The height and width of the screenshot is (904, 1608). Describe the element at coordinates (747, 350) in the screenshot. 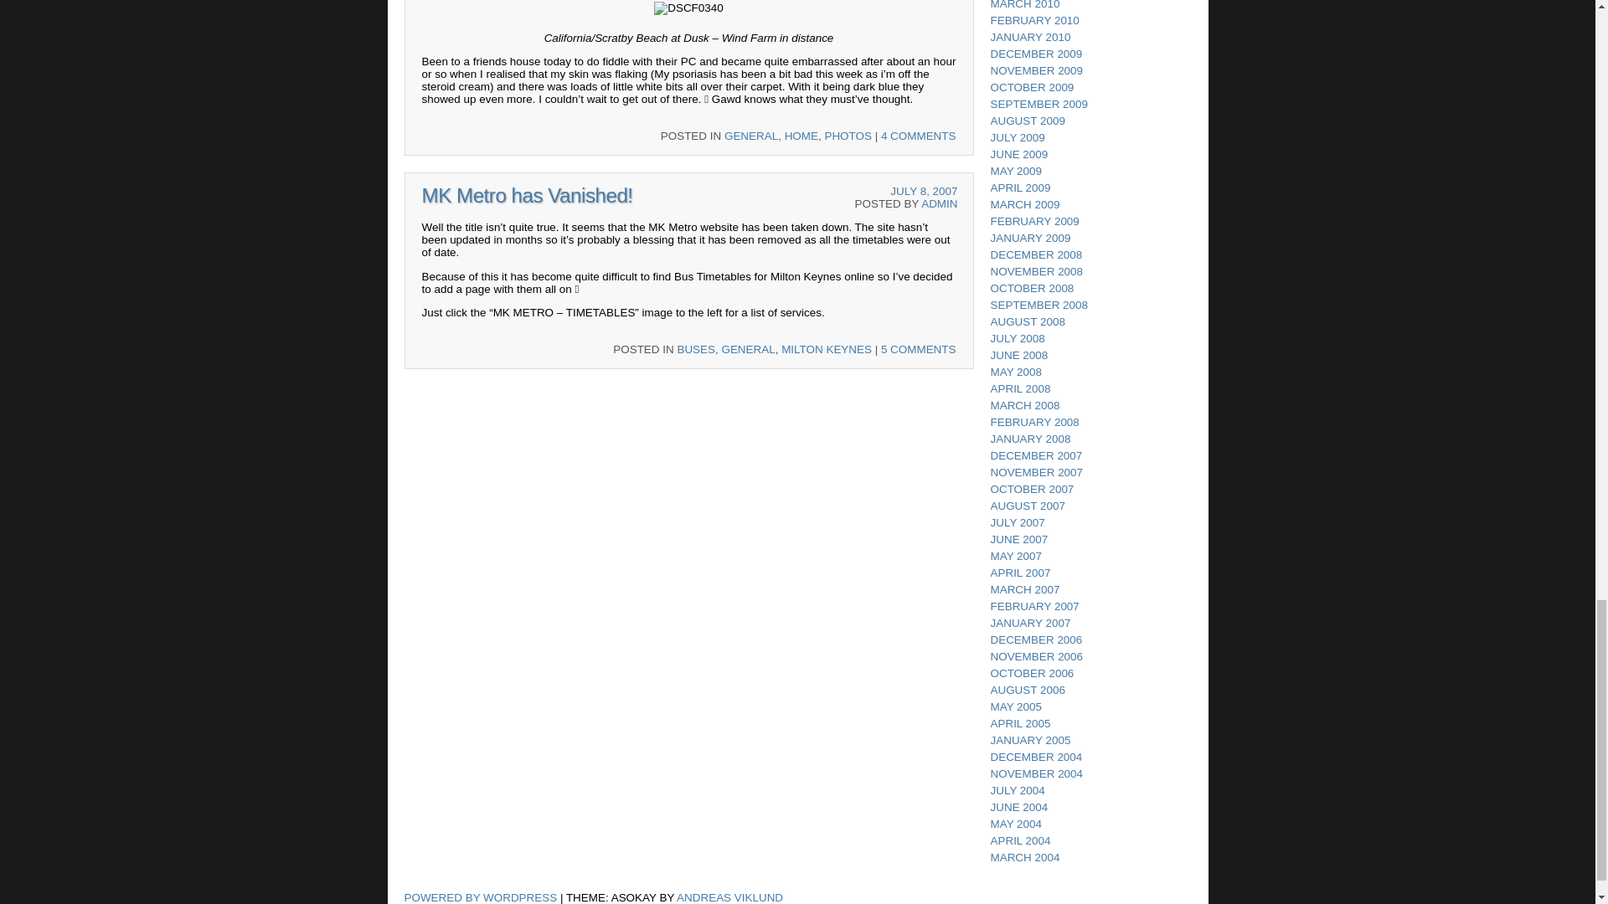

I see `GENERAL` at that location.